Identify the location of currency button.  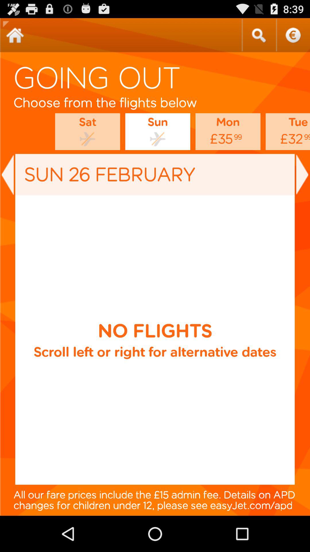
(293, 35).